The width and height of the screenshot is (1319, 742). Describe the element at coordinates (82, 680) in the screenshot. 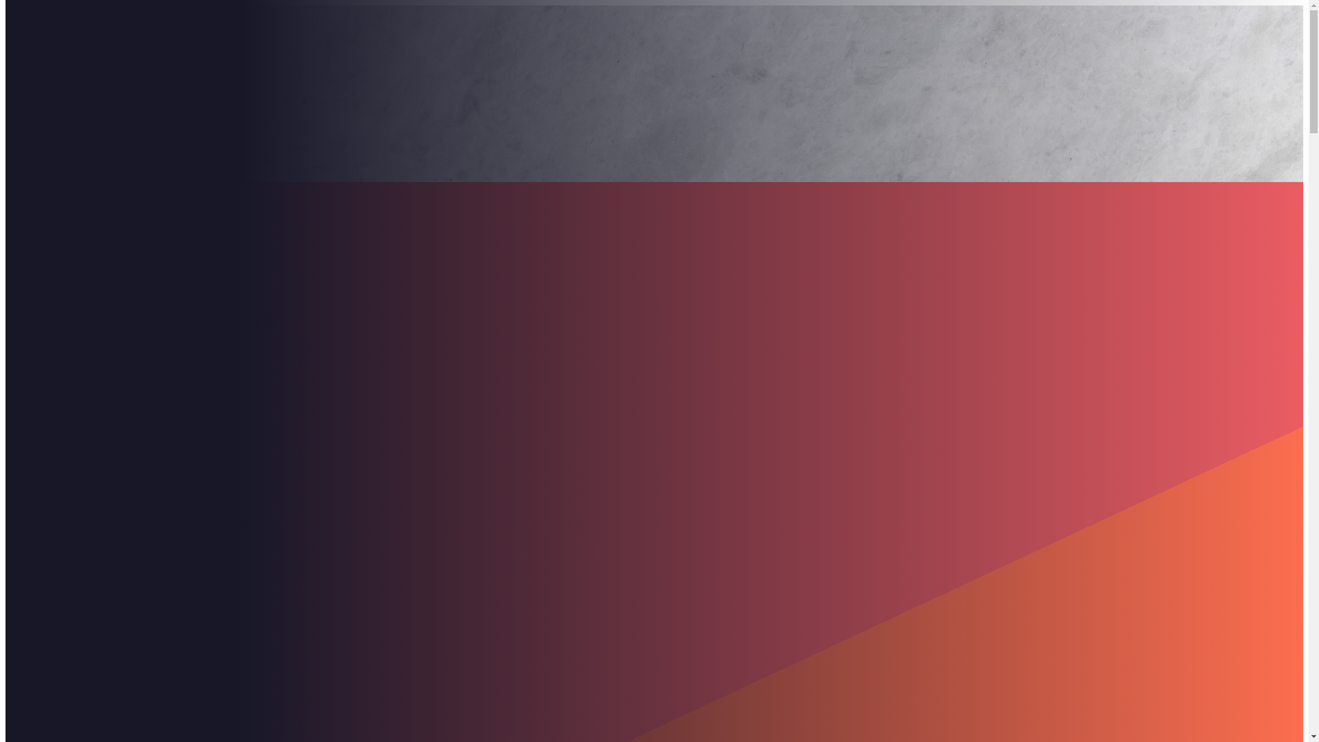

I see `JEWISH` at that location.